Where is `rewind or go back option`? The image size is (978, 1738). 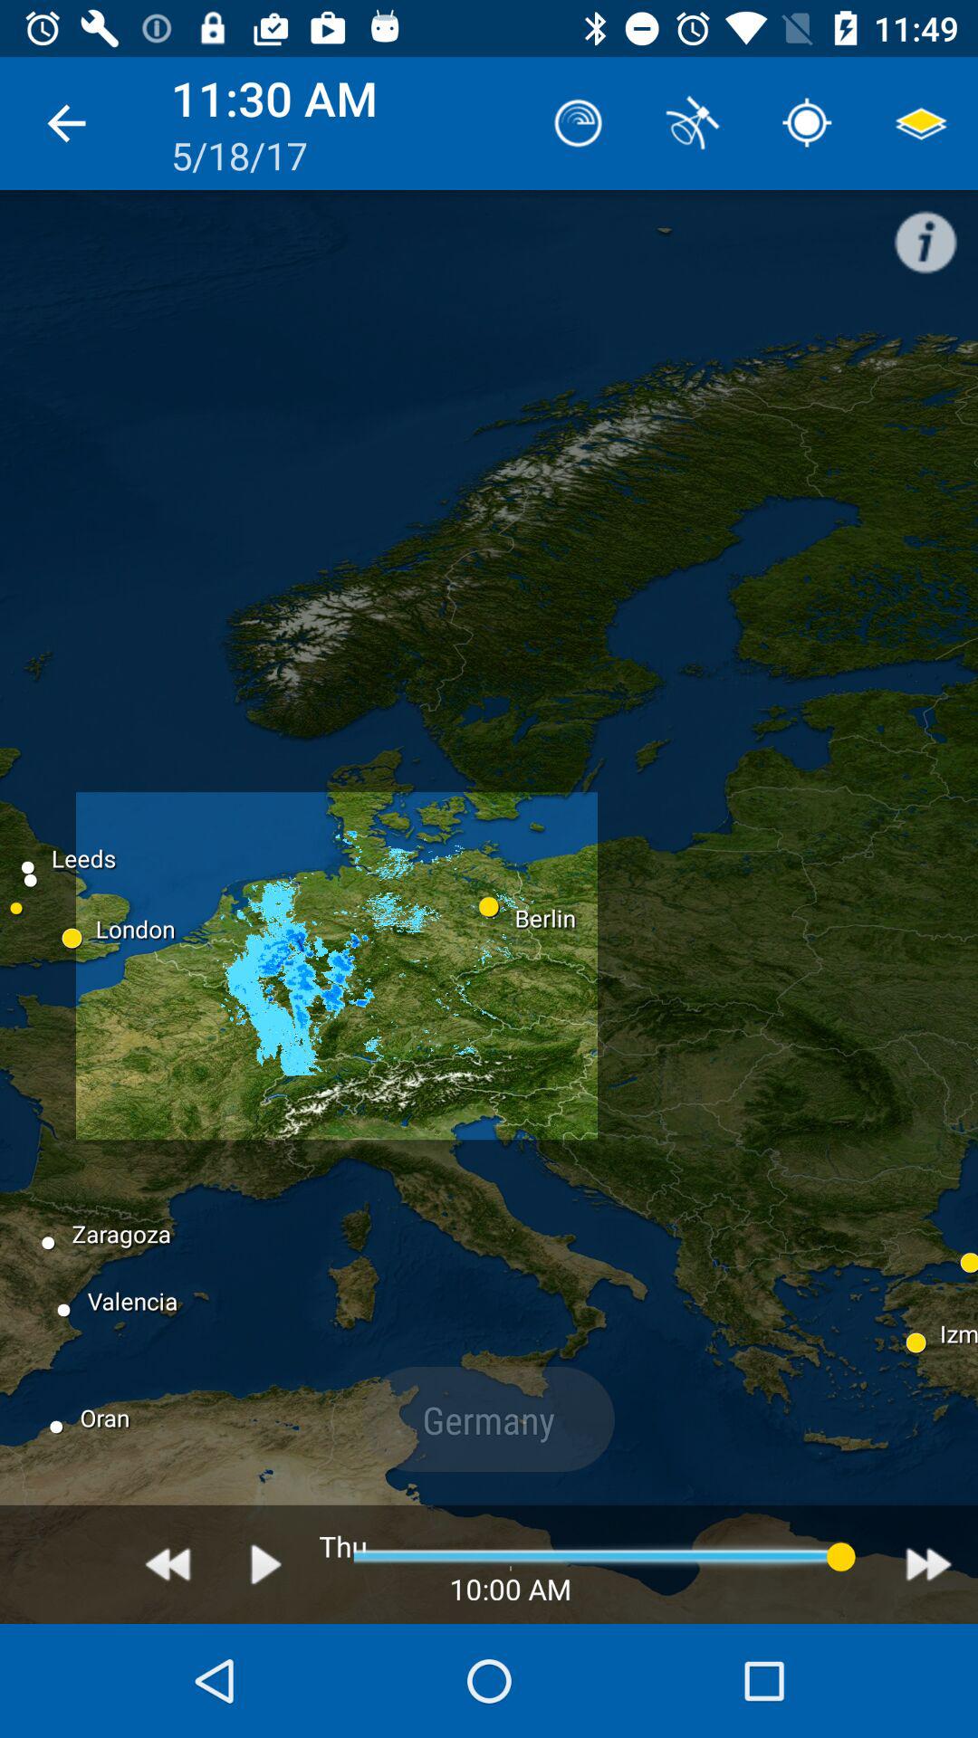 rewind or go back option is located at coordinates (168, 1564).